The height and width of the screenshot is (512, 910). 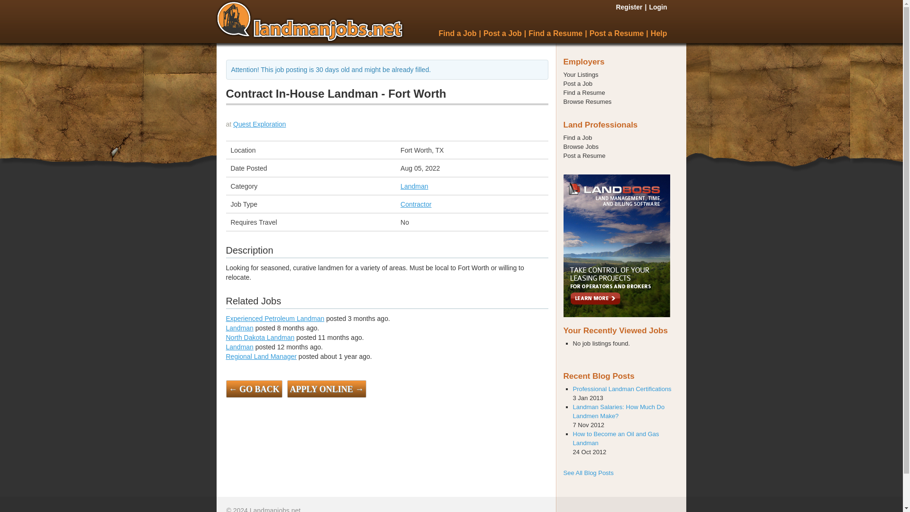 What do you see at coordinates (659, 33) in the screenshot?
I see `Help` at bounding box center [659, 33].